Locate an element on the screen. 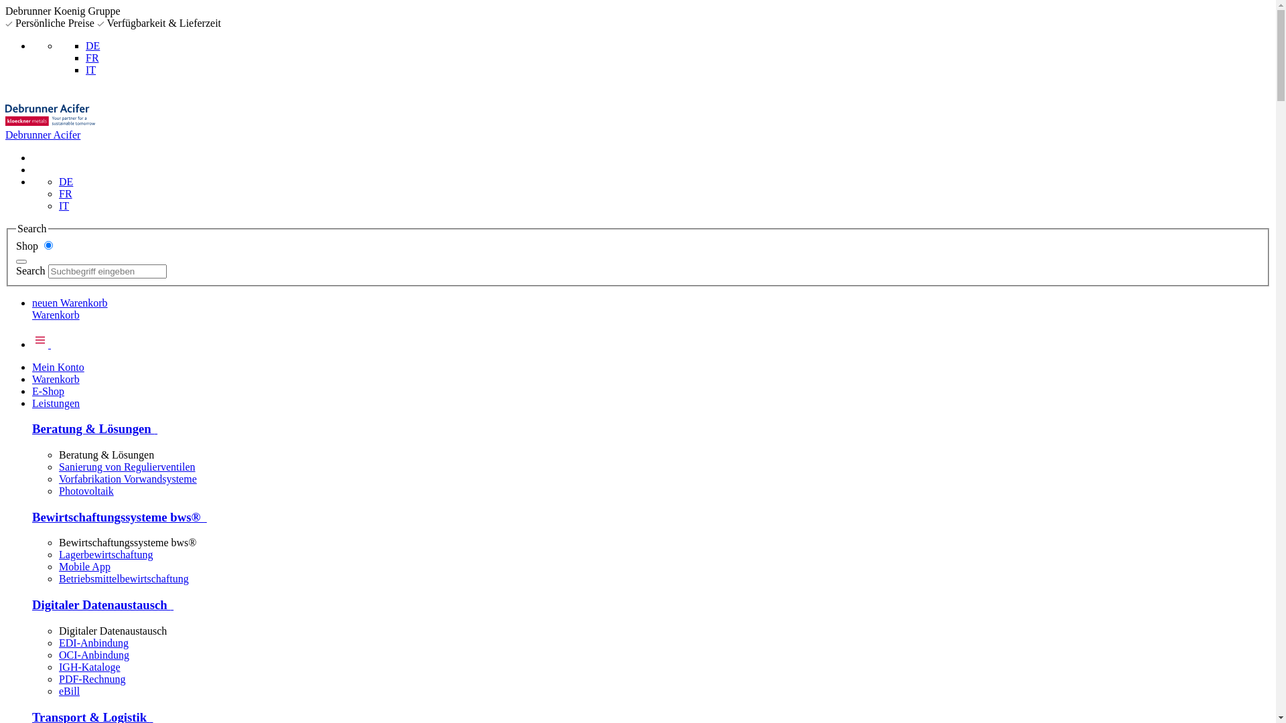  IGH-Kataloge is located at coordinates (90, 667).